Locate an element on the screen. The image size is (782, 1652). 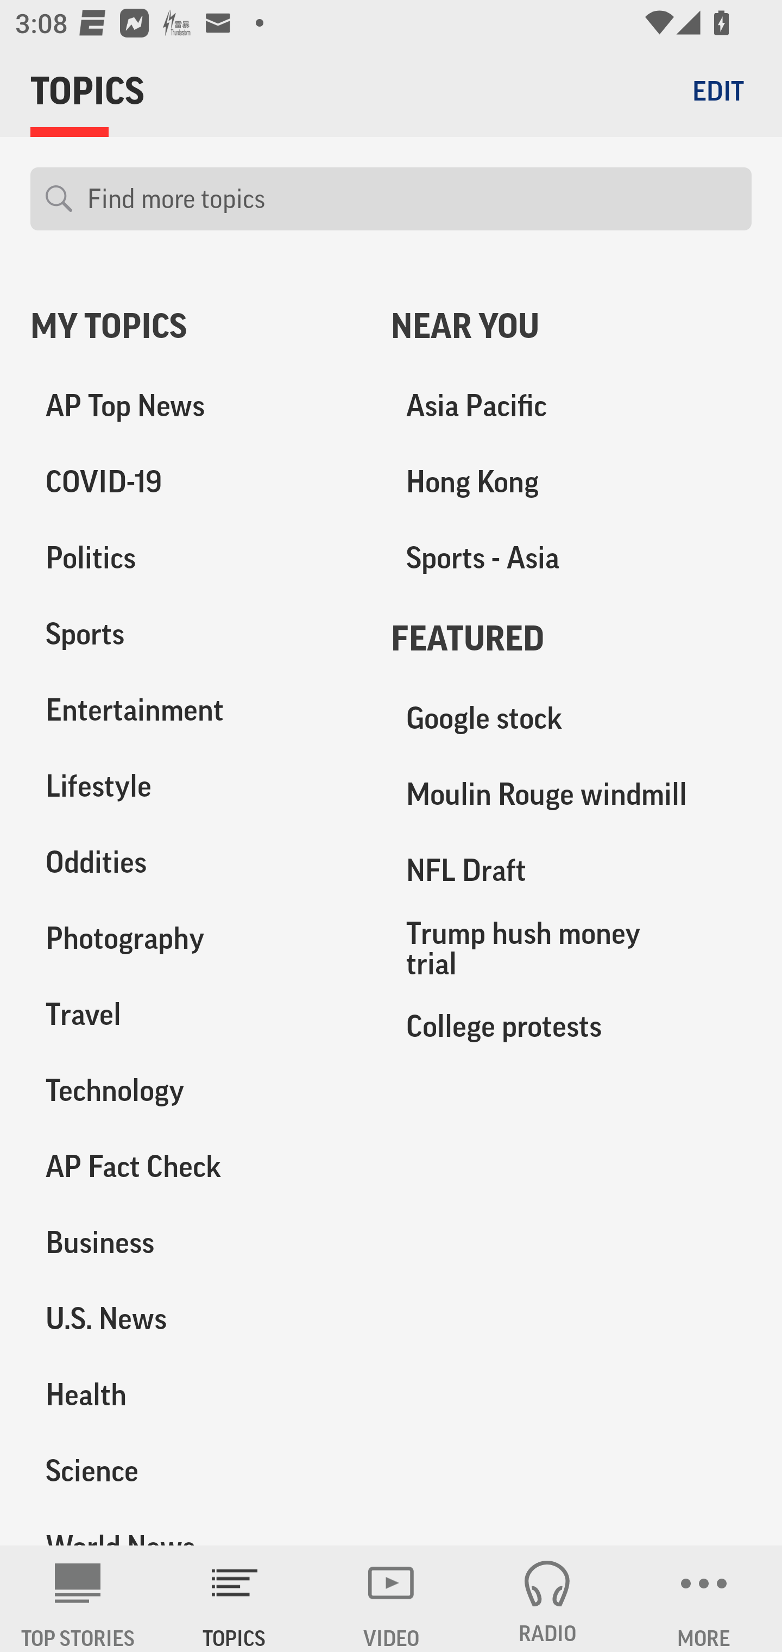
Sports - Asia is located at coordinates (571, 558).